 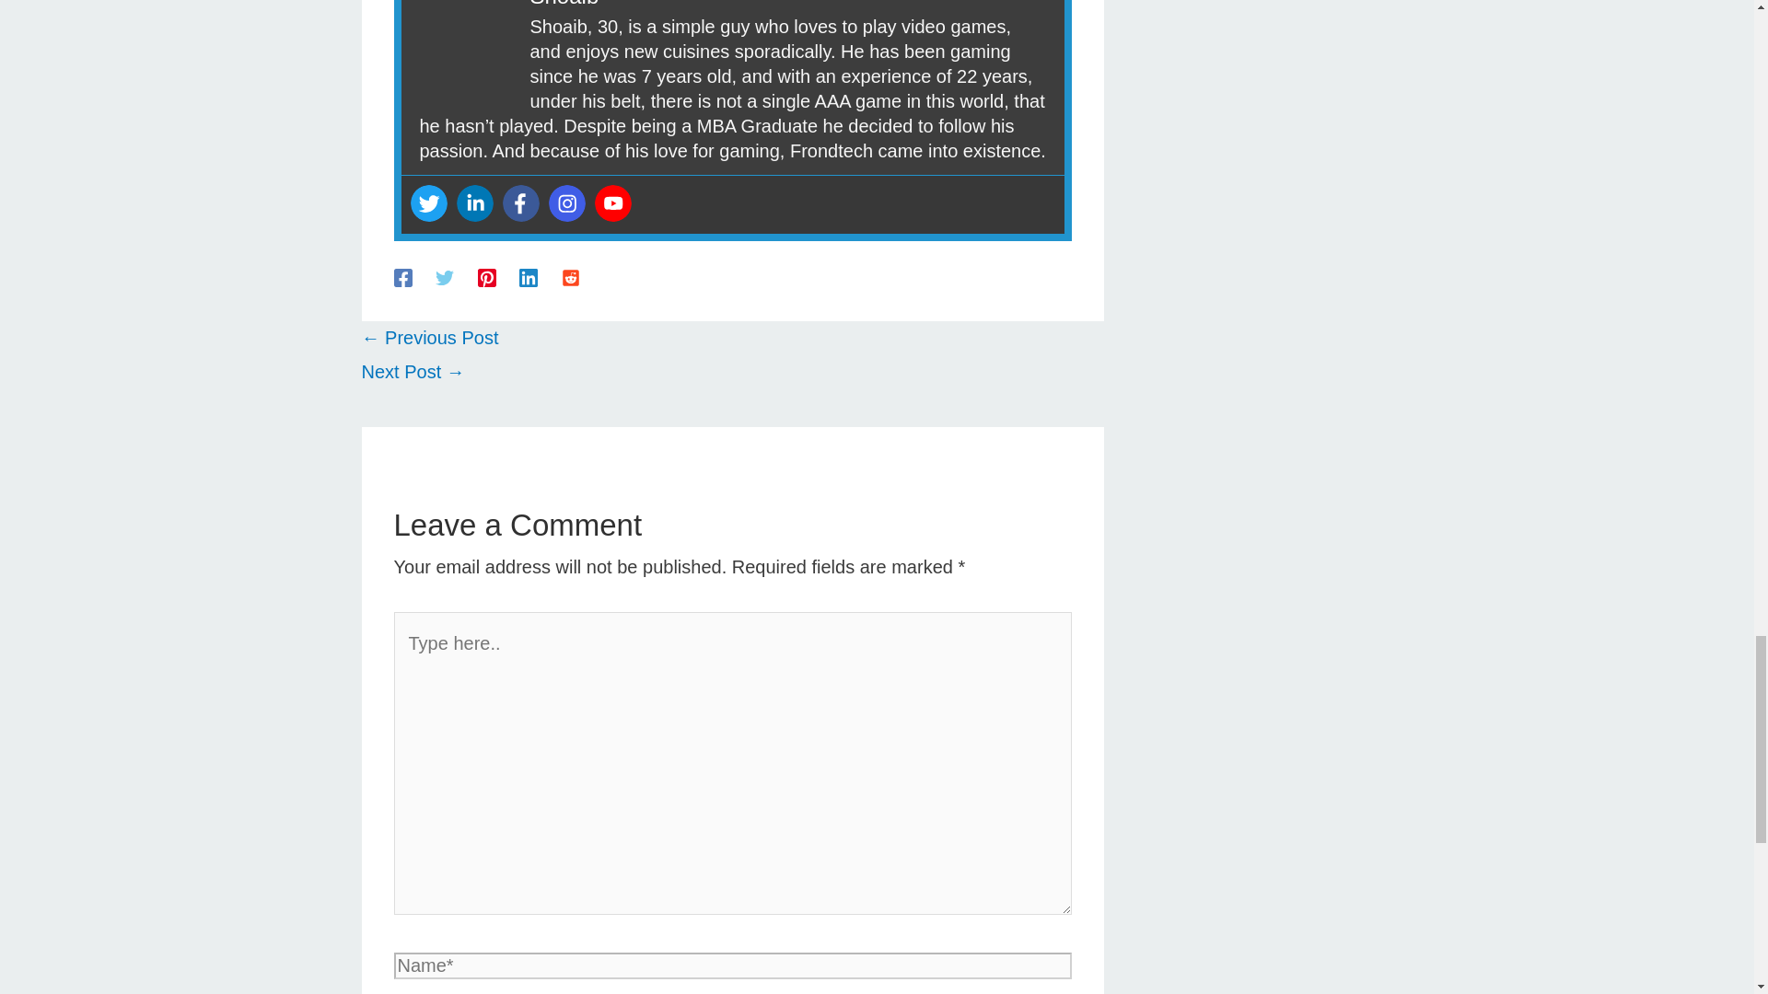 I want to click on Instagram, so click(x=566, y=202).